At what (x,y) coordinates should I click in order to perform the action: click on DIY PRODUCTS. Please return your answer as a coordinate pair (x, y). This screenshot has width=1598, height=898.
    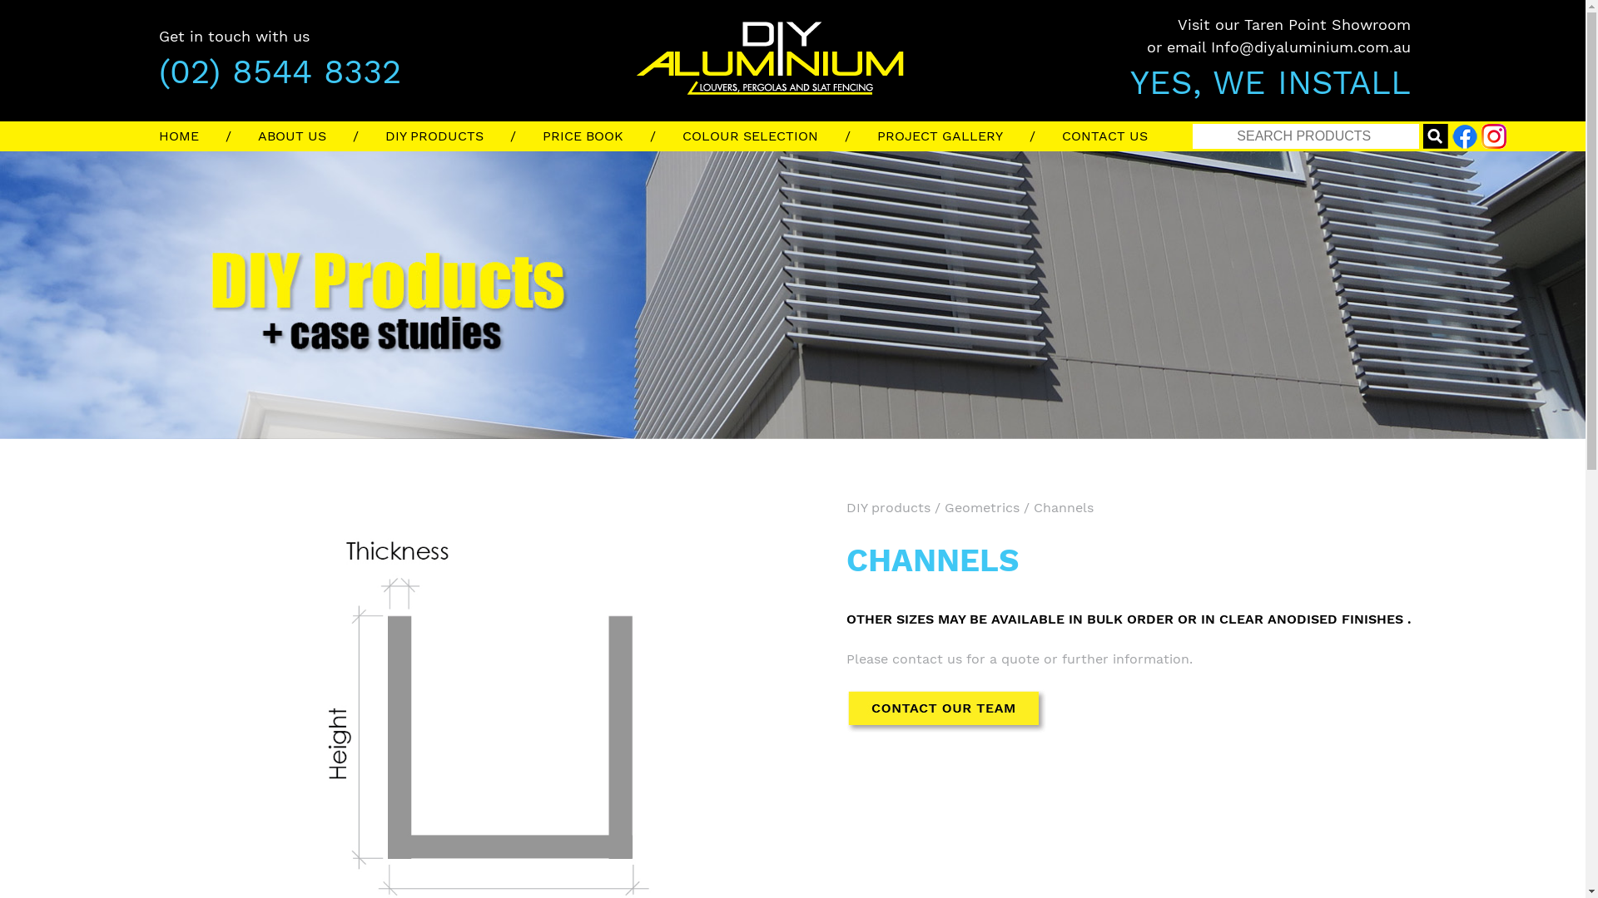
    Looking at the image, I should click on (463, 136).